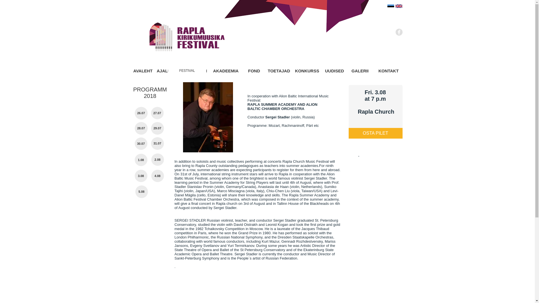  I want to click on KONTAKT, so click(388, 71).